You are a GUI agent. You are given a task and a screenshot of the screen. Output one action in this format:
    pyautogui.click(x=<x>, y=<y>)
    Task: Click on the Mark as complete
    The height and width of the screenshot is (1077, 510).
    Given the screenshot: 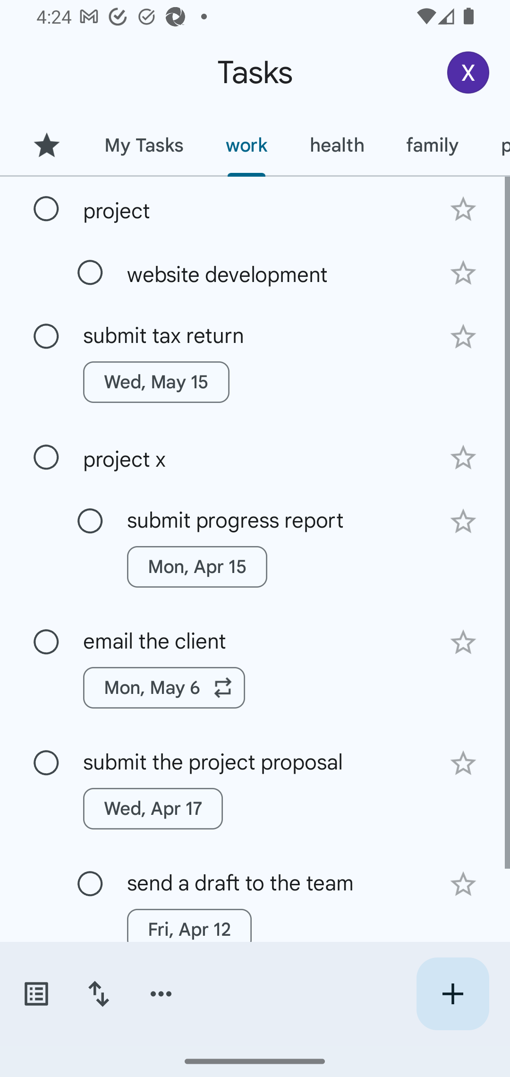 What is the action you would take?
    pyautogui.click(x=90, y=884)
    